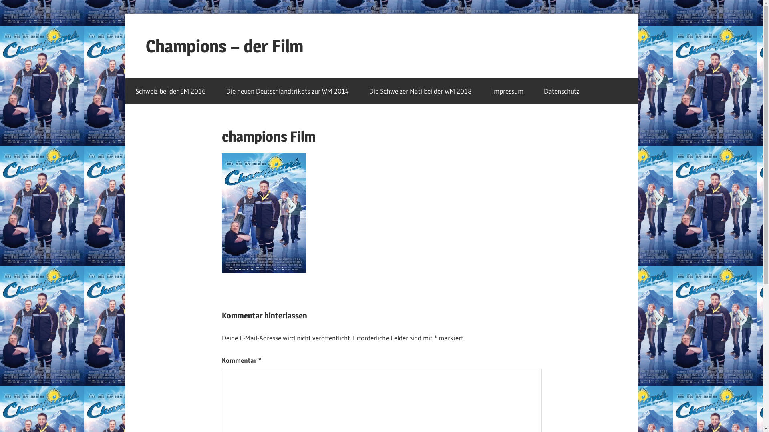 The width and height of the screenshot is (769, 432). I want to click on Impressum, so click(508, 91).